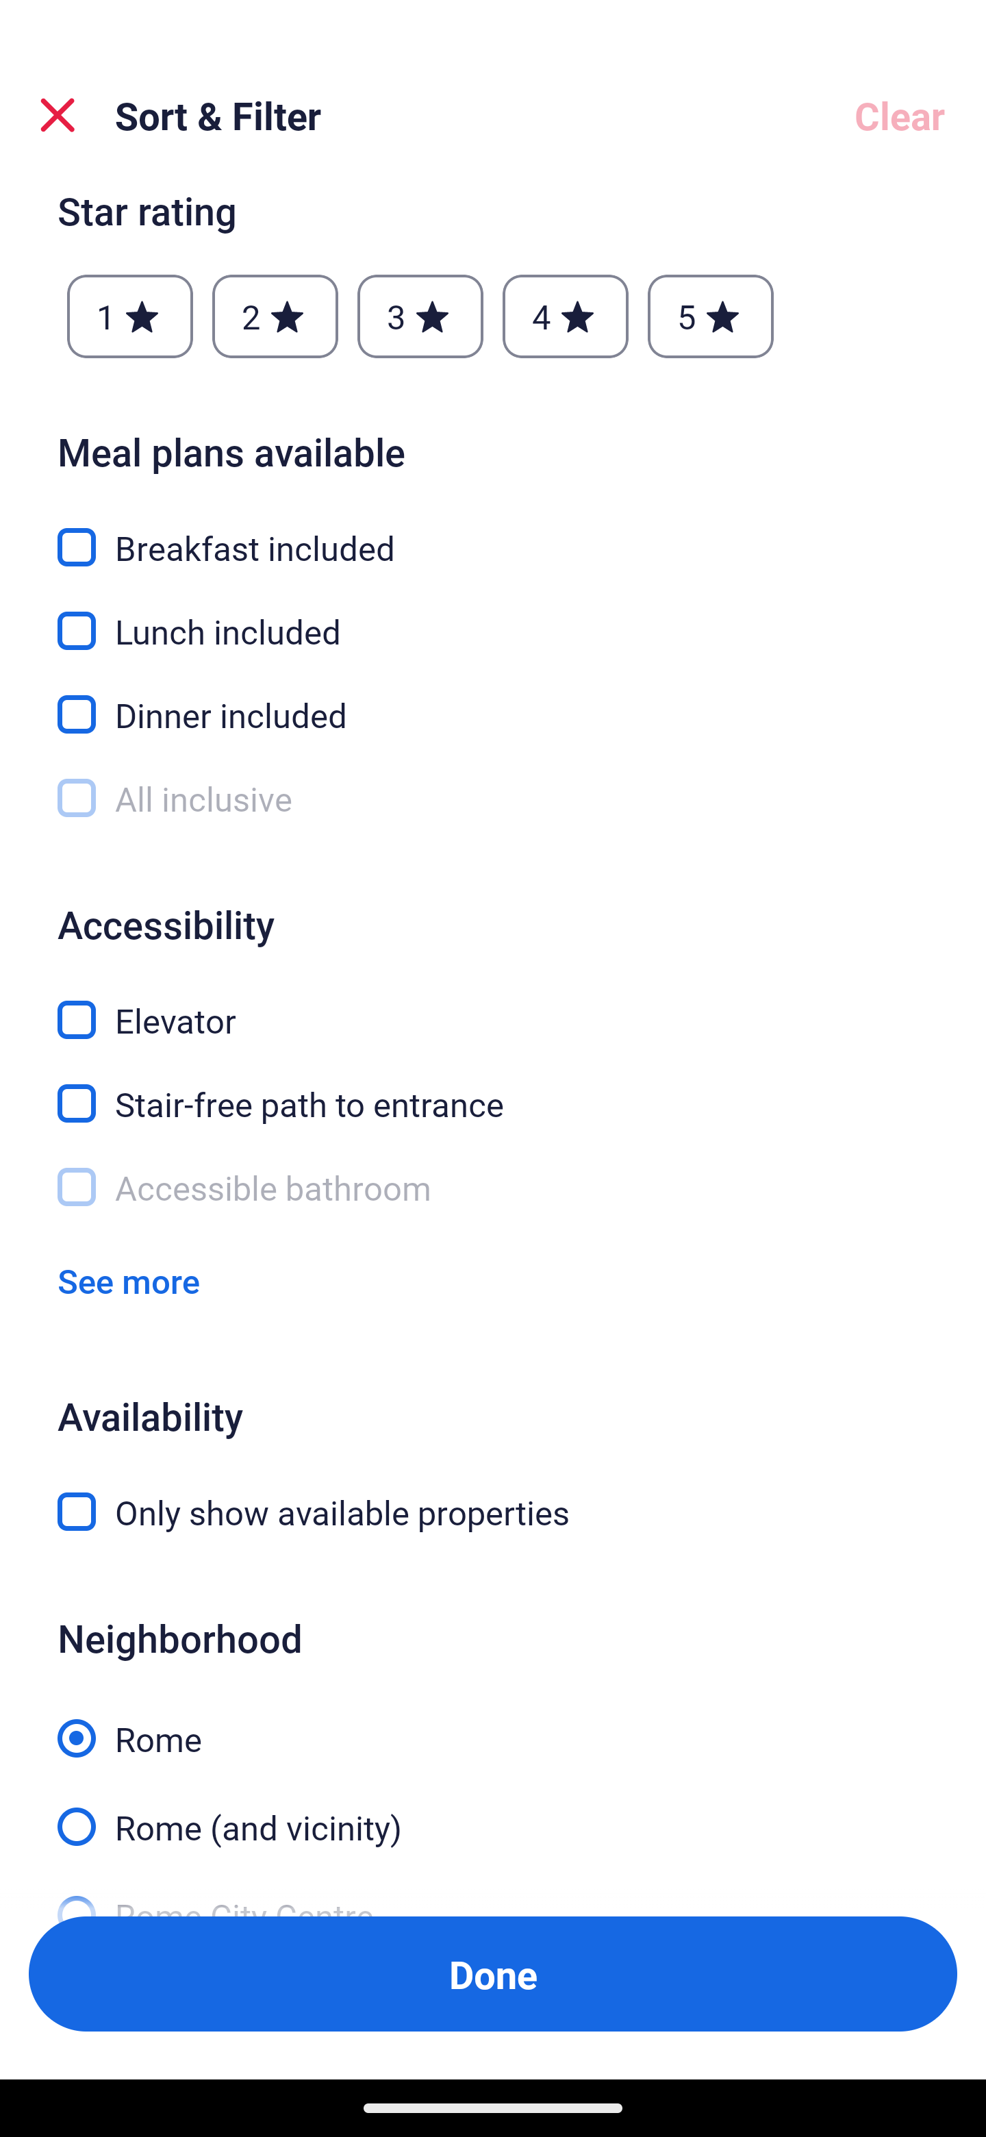 The image size is (986, 2137). Describe the element at coordinates (130, 316) in the screenshot. I see `1` at that location.